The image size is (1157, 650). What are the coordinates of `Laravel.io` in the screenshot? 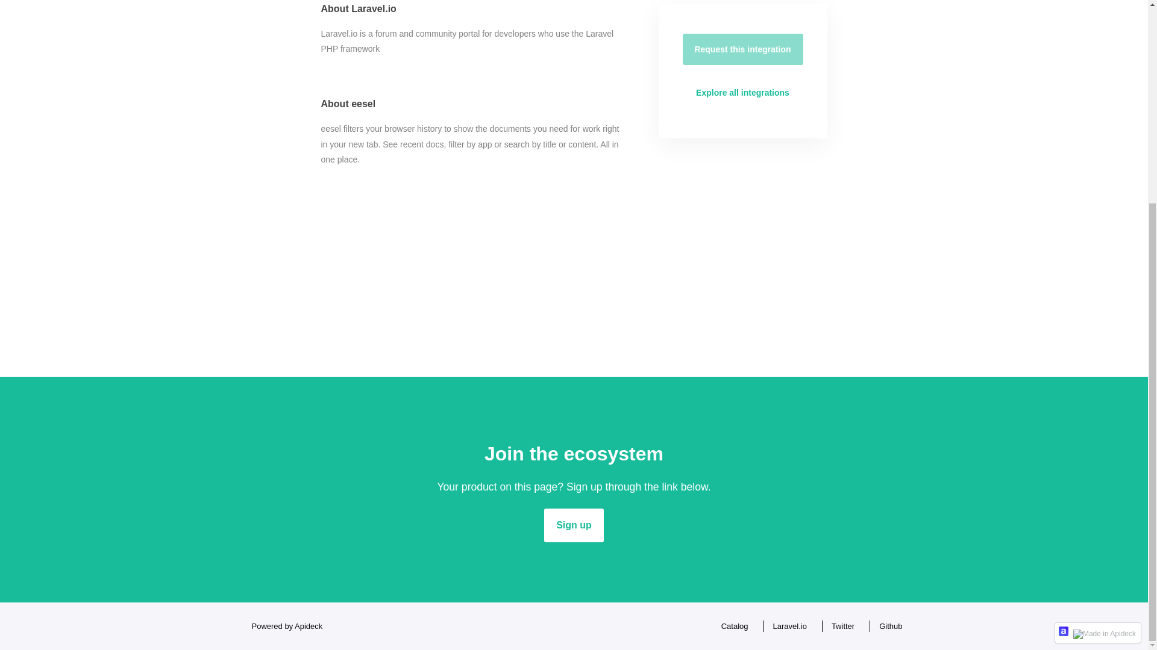 It's located at (787, 626).